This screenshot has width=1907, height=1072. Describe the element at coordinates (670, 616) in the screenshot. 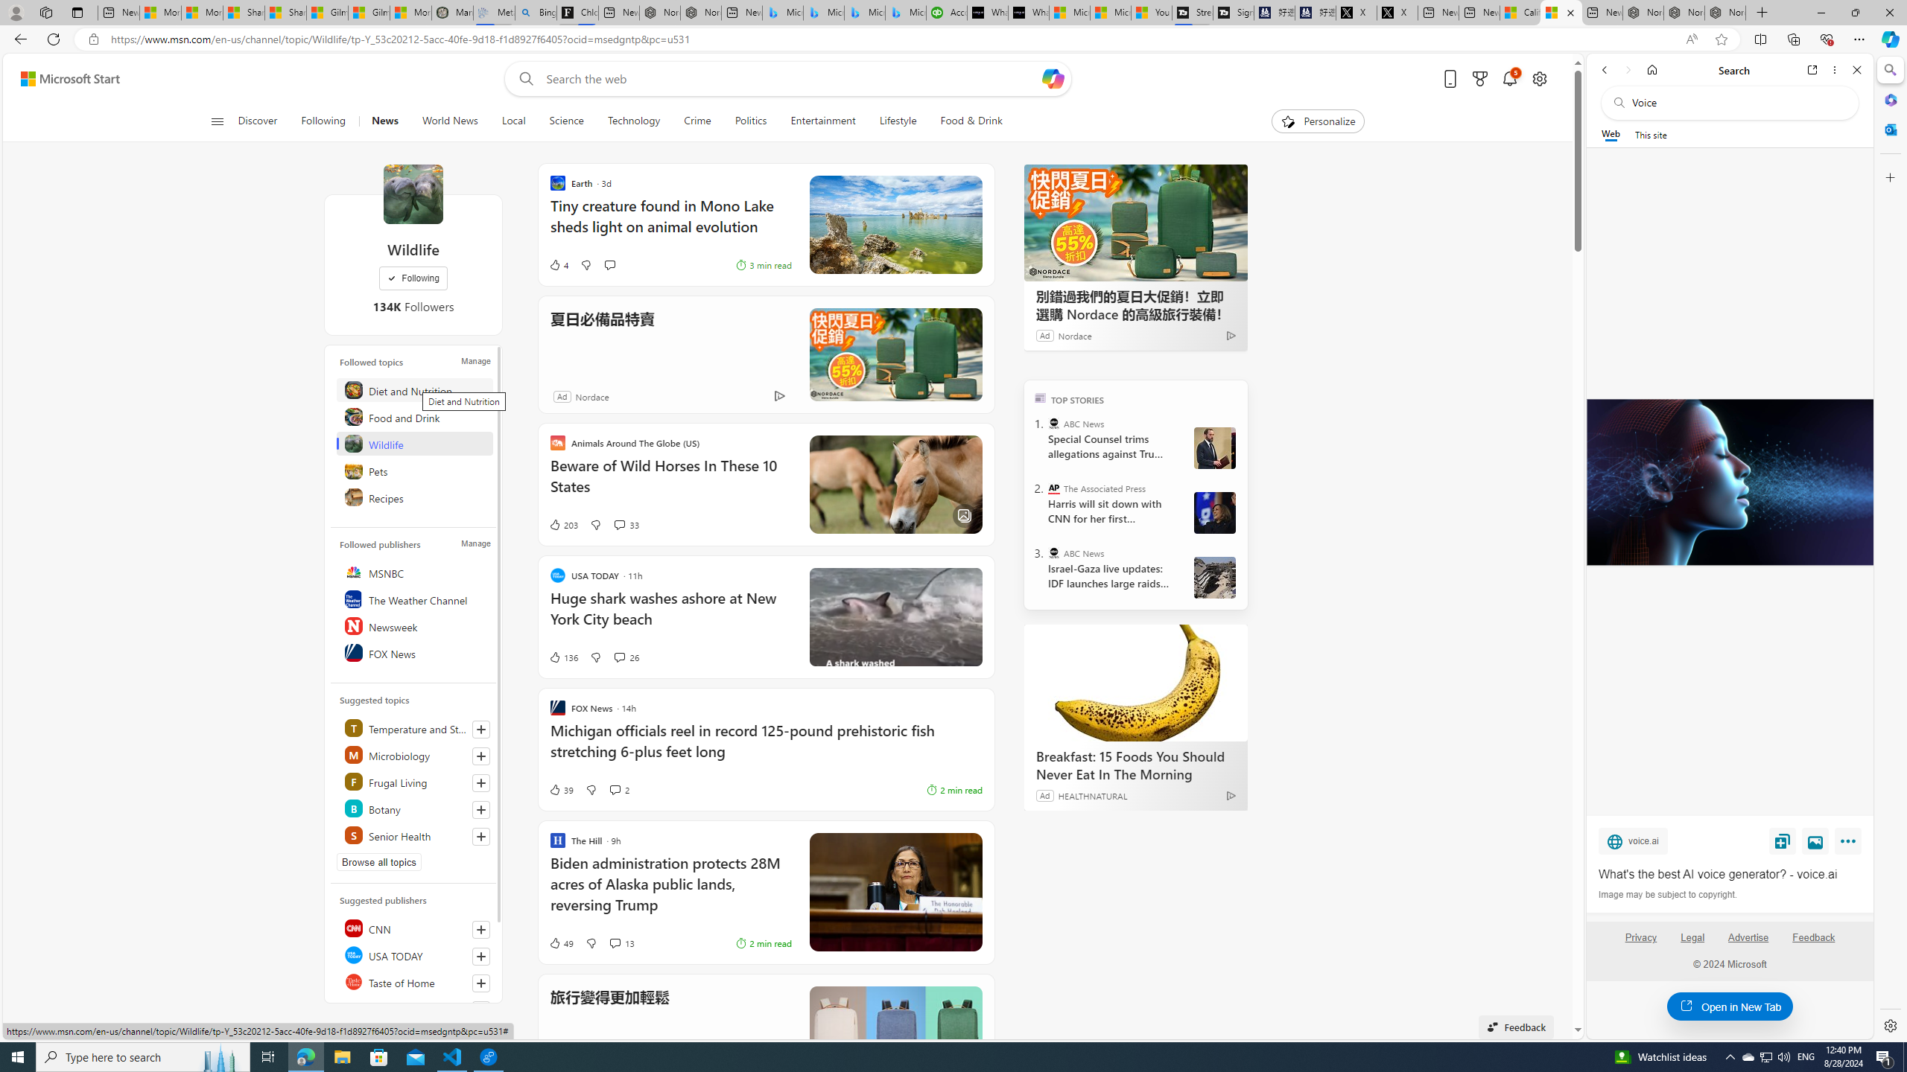

I see `Huge shark washes ashore at New York City beach` at that location.